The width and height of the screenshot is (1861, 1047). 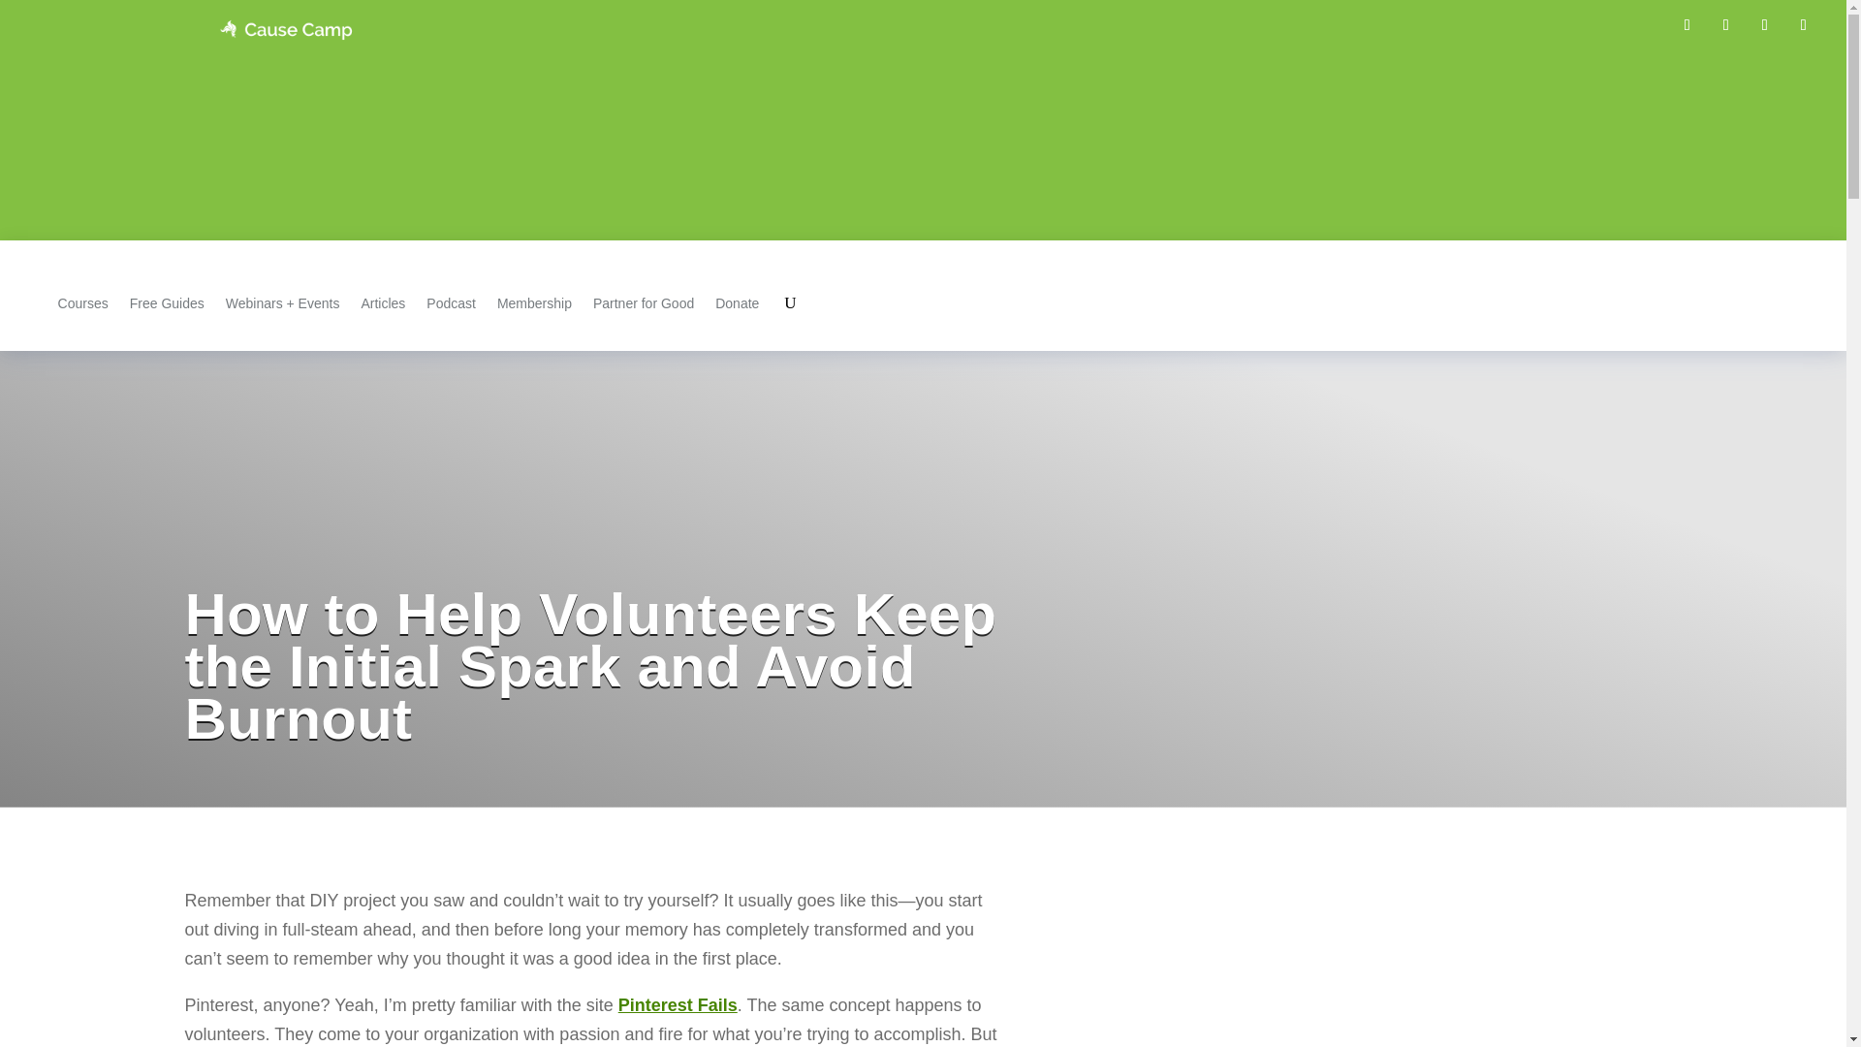 What do you see at coordinates (383, 303) in the screenshot?
I see `Articles` at bounding box center [383, 303].